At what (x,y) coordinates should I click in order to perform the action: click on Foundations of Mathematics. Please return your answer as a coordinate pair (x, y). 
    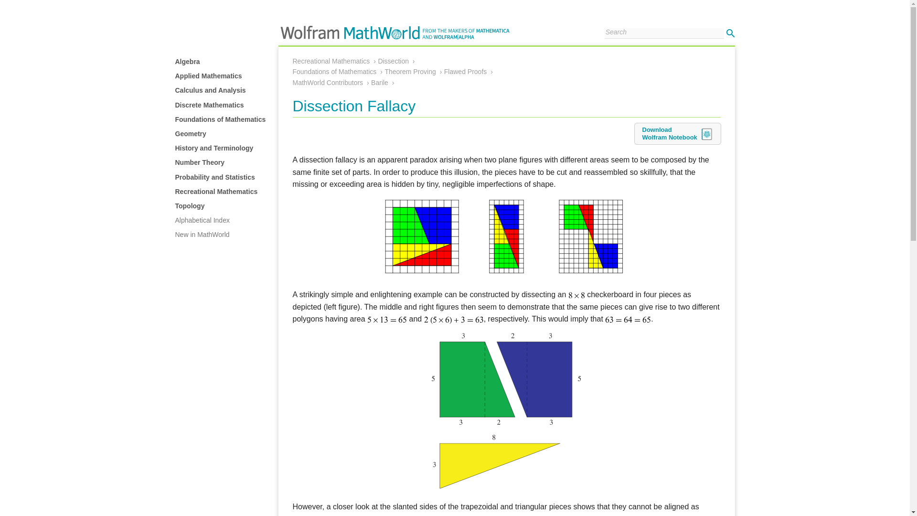
    Looking at the image, I should click on (220, 119).